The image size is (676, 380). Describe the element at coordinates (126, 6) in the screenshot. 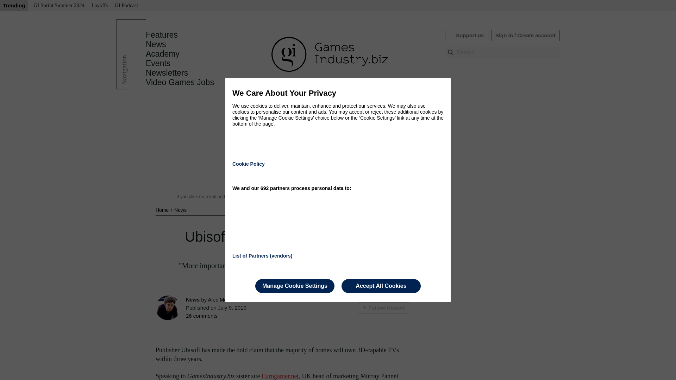

I see `GI Podcast` at that location.